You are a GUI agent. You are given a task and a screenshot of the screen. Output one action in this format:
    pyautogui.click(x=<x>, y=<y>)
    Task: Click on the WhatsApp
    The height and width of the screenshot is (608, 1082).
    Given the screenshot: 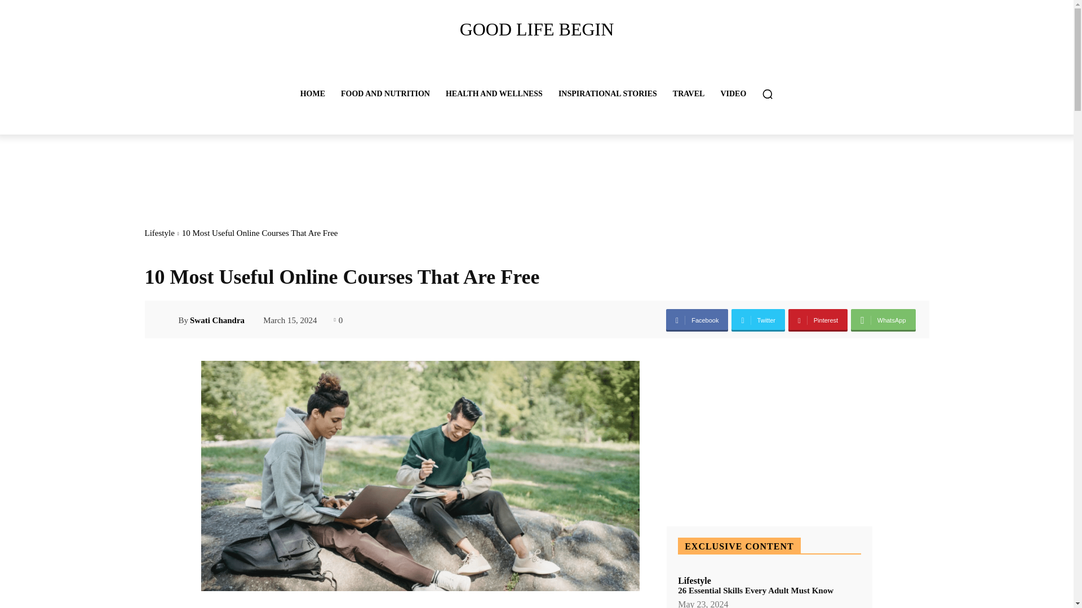 What is the action you would take?
    pyautogui.click(x=883, y=320)
    